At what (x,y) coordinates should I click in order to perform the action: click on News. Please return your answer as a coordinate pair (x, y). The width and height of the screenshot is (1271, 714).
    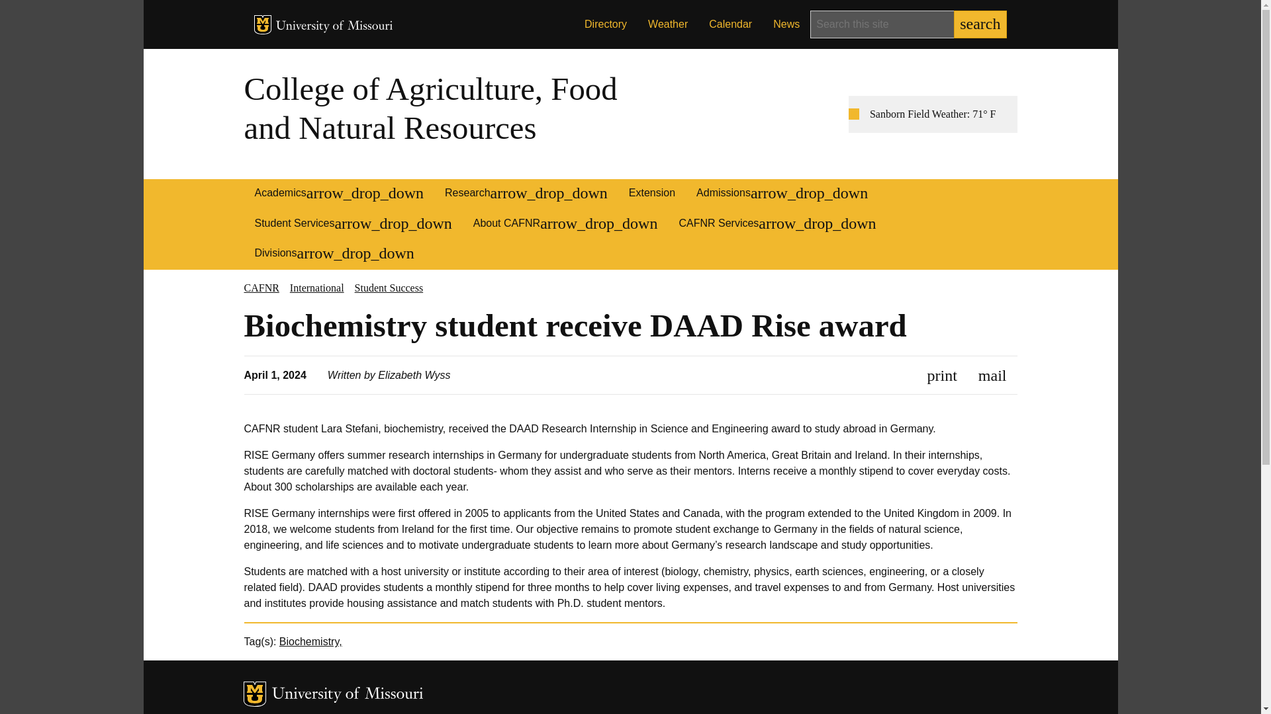
    Looking at the image, I should click on (786, 24).